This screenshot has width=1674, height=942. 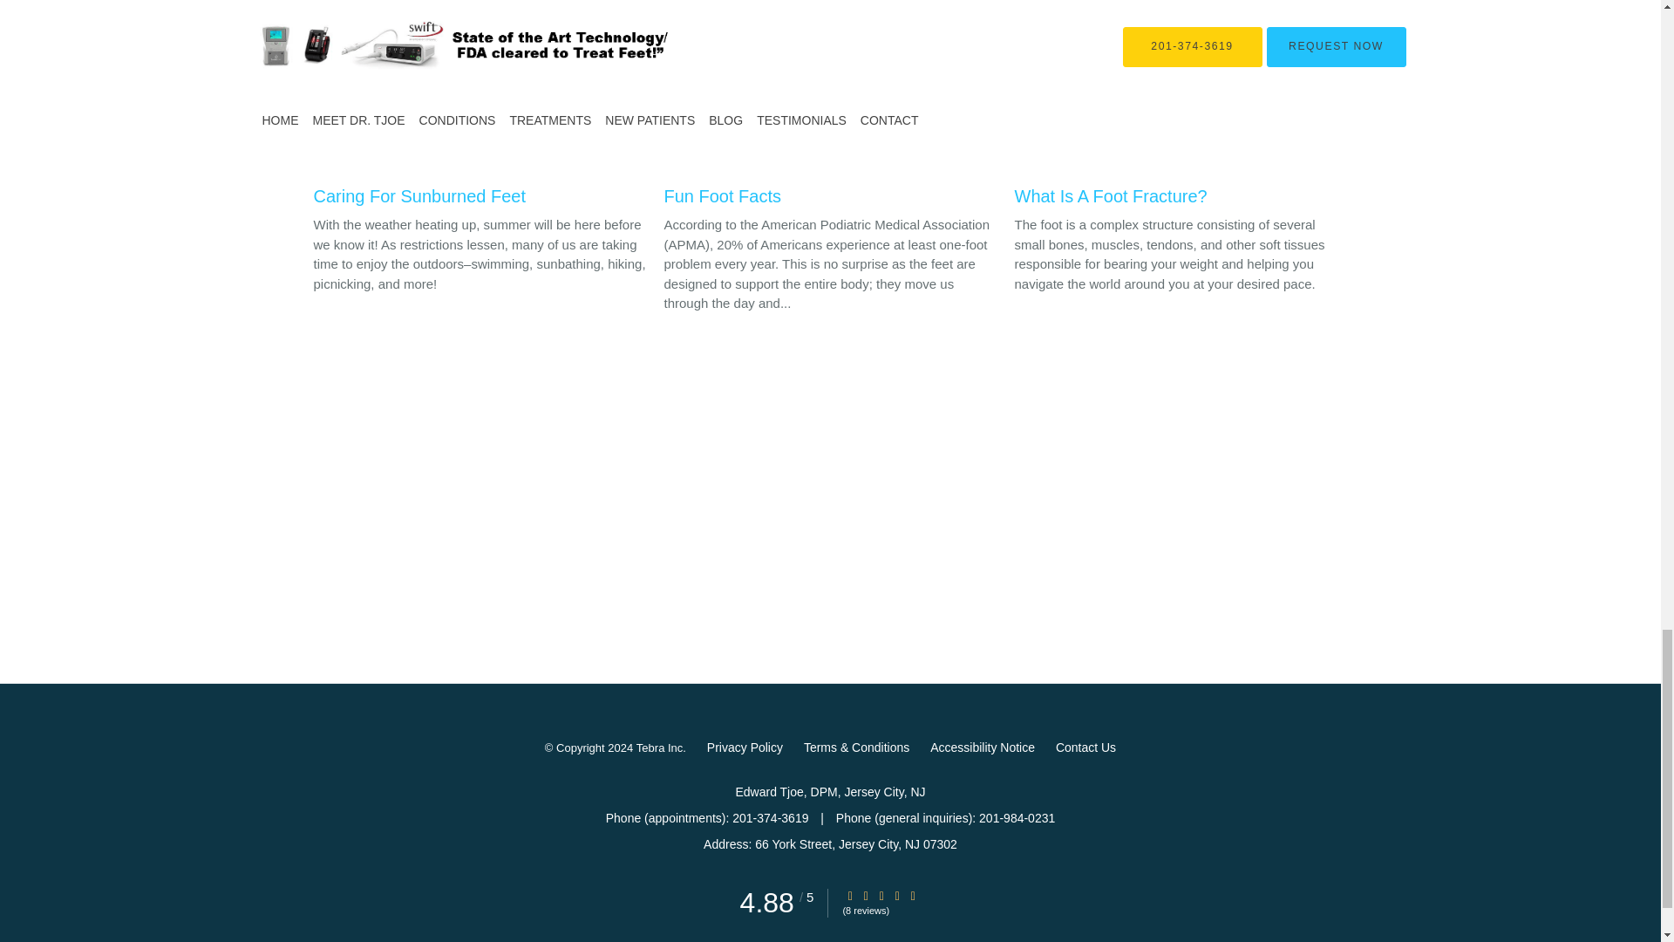 What do you see at coordinates (881, 895) in the screenshot?
I see `Star Rating` at bounding box center [881, 895].